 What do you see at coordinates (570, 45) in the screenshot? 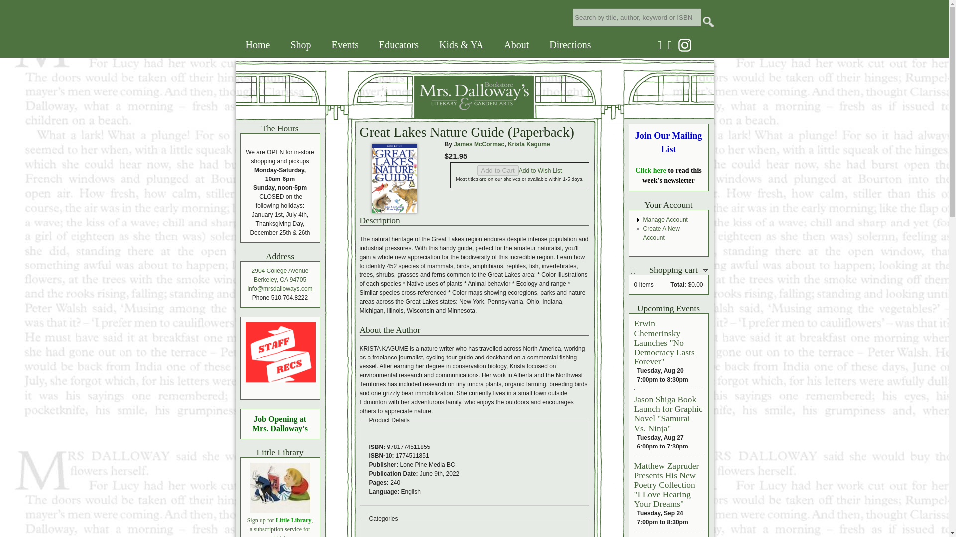
I see `Directions` at bounding box center [570, 45].